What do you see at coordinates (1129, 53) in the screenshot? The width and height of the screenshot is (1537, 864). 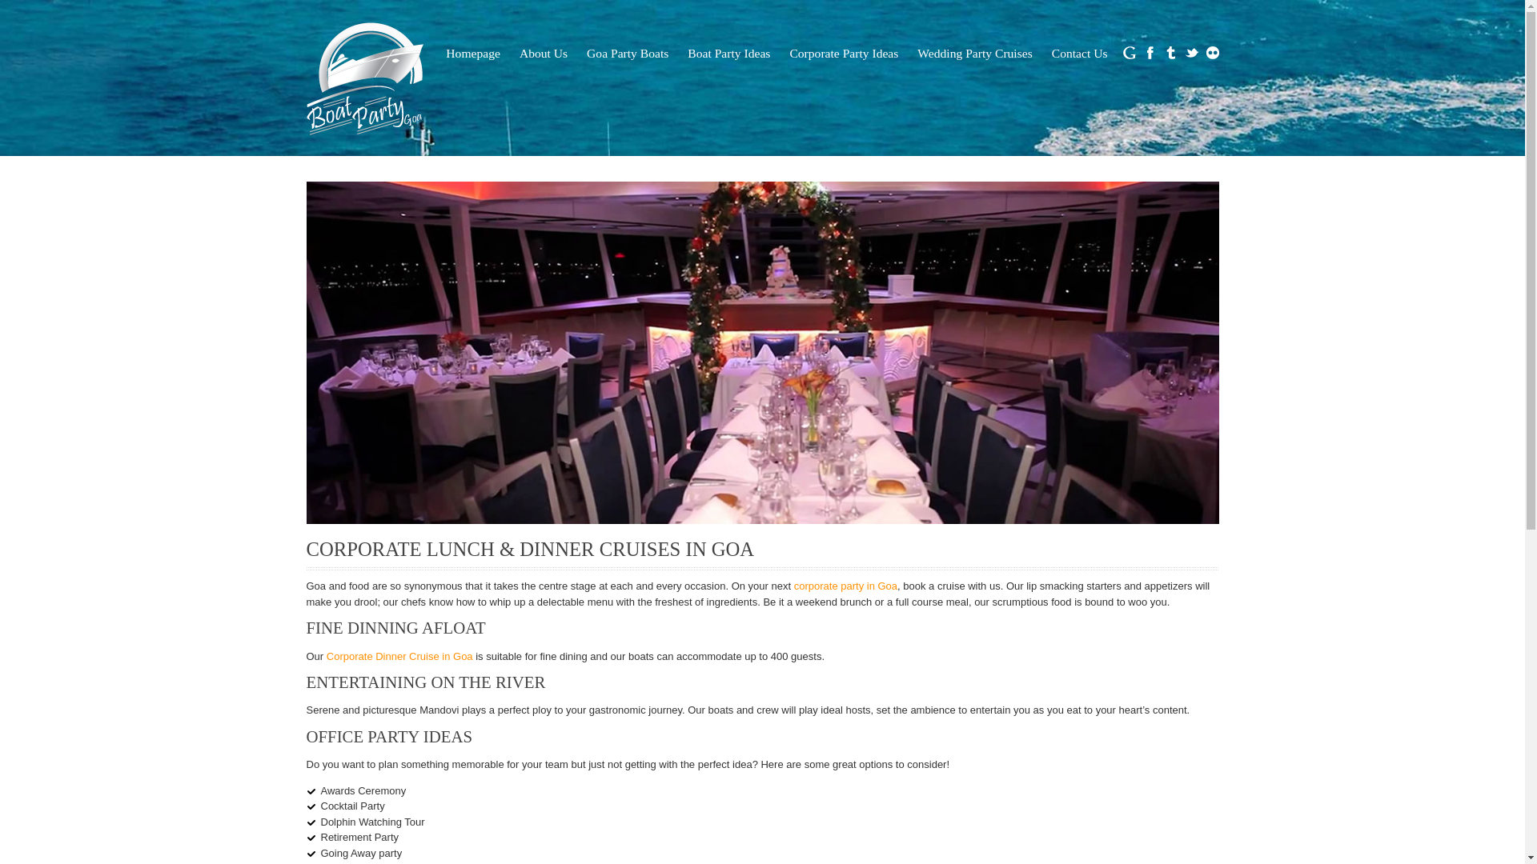 I see `Google` at bounding box center [1129, 53].